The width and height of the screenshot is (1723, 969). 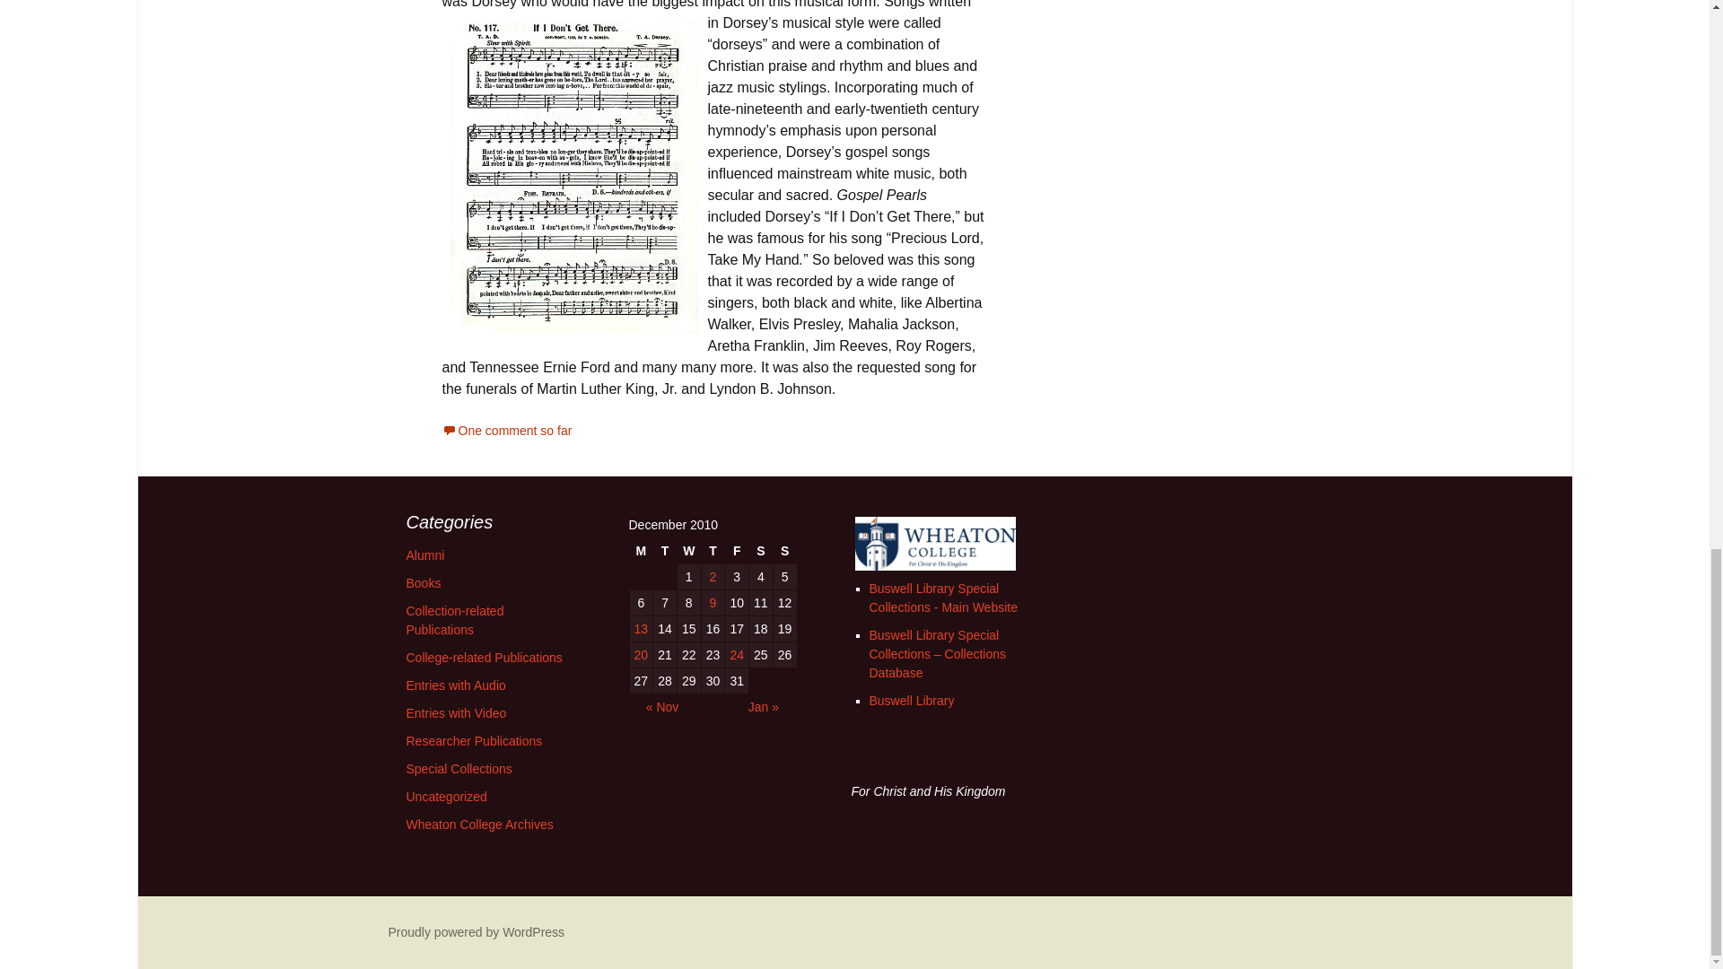 I want to click on Wednesday, so click(x=689, y=551).